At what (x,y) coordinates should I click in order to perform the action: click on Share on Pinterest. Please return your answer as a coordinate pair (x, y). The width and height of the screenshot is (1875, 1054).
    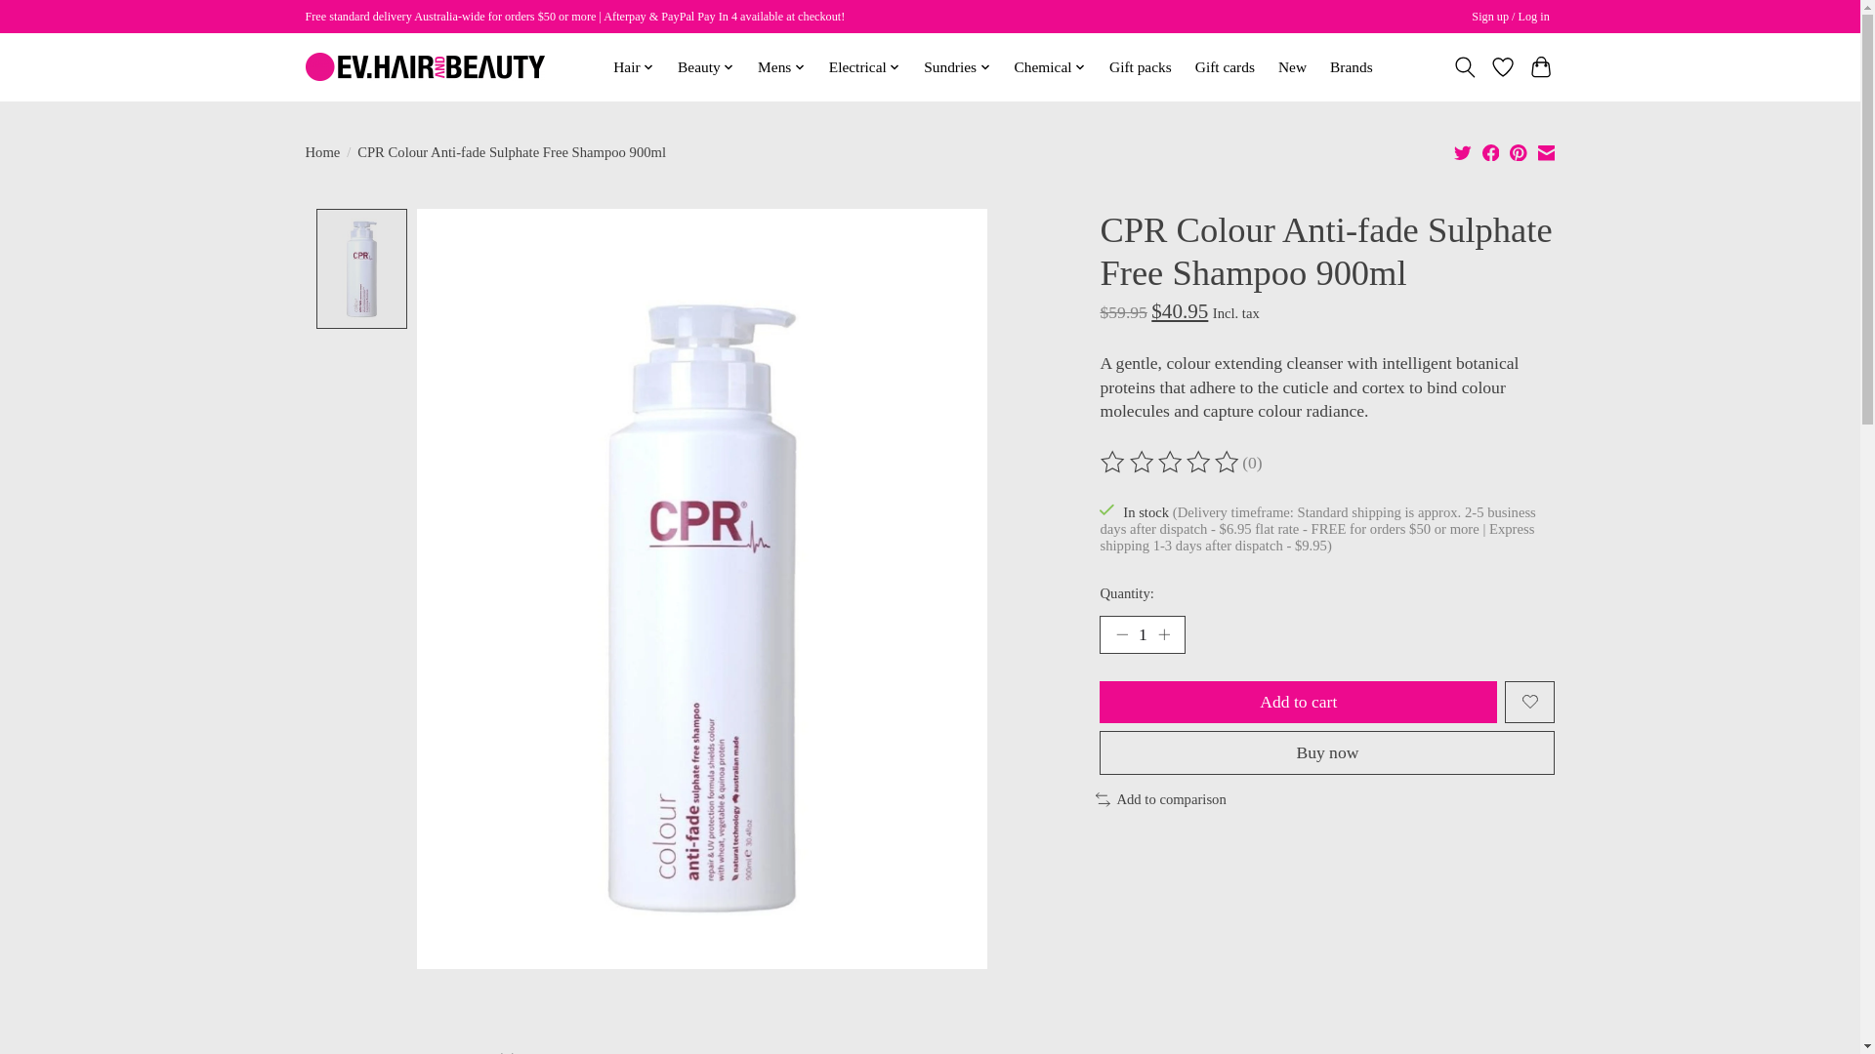
    Looking at the image, I should click on (1518, 152).